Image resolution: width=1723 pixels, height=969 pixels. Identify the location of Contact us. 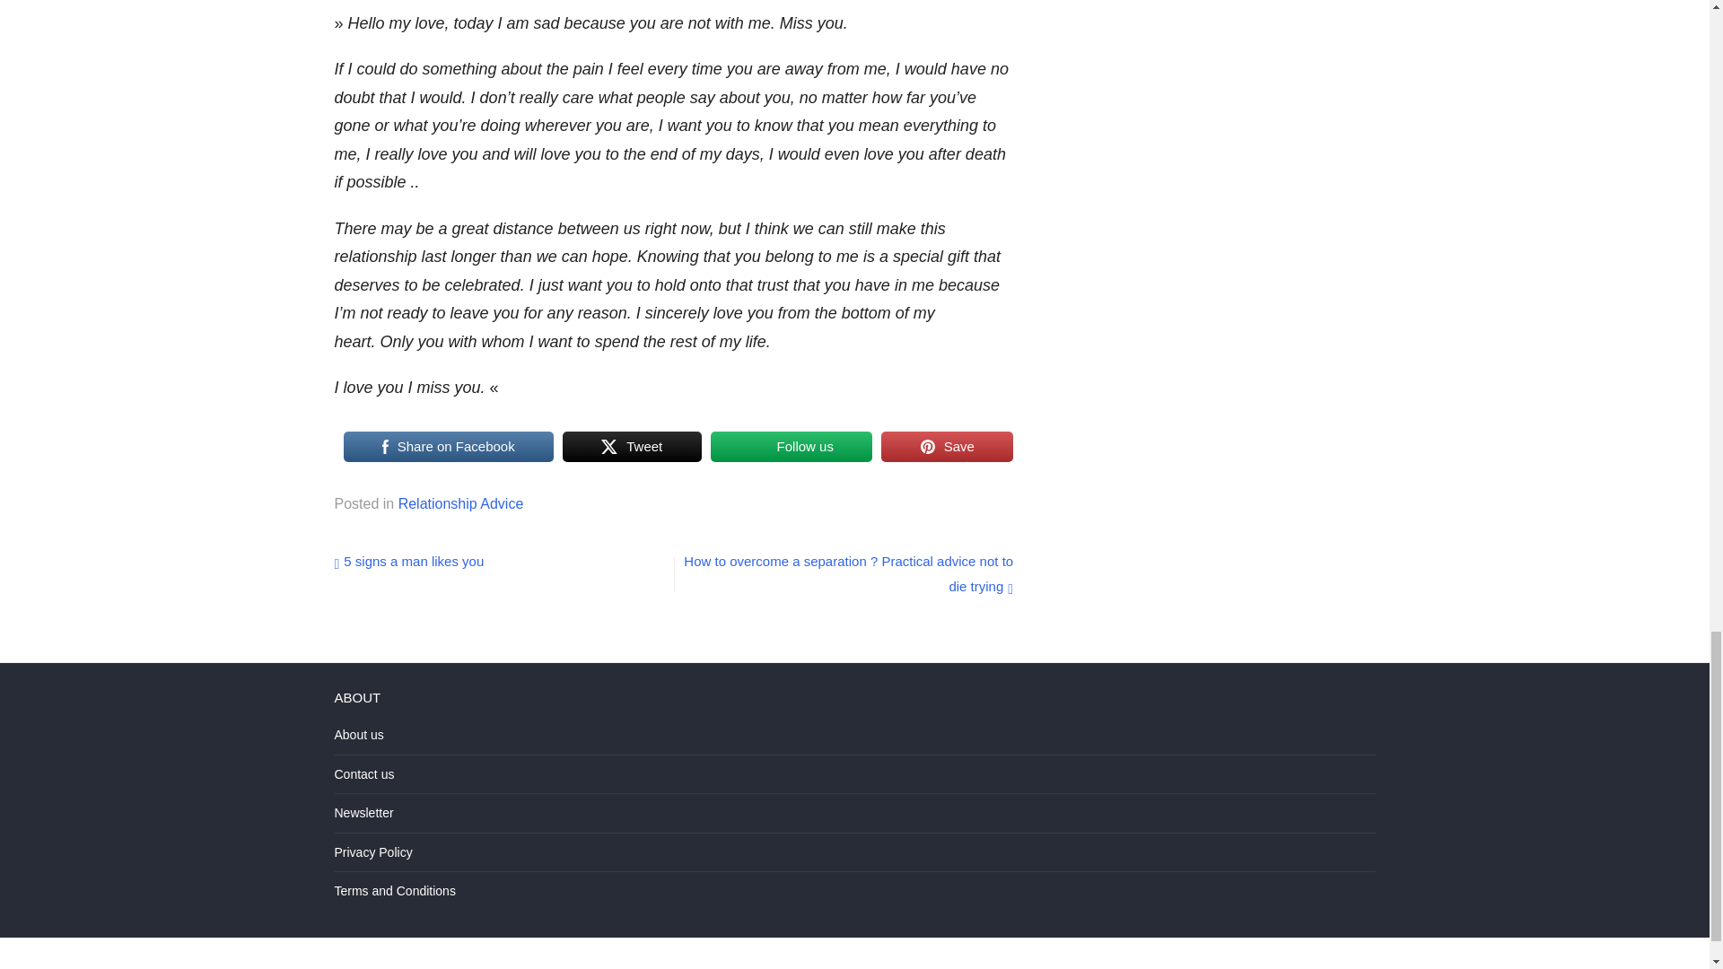
(364, 773).